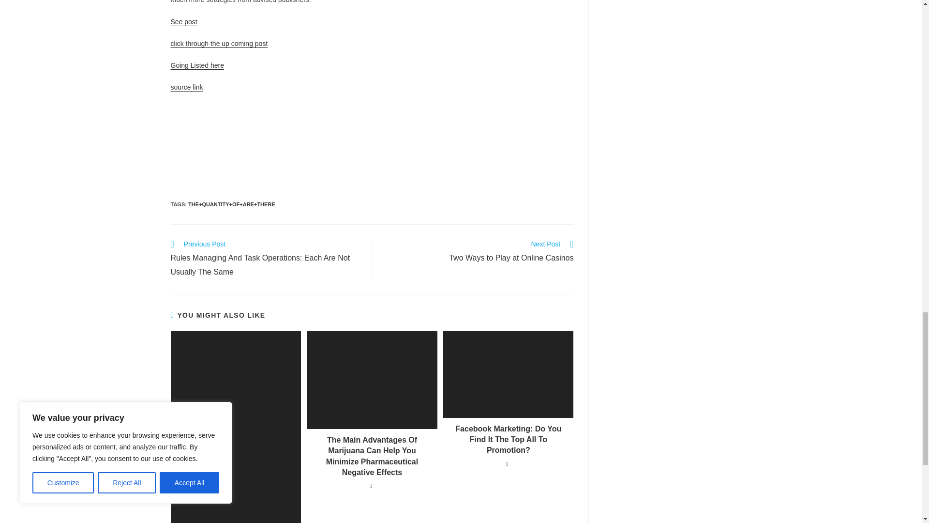 This screenshot has height=523, width=929. Describe the element at coordinates (183, 21) in the screenshot. I see `See post` at that location.